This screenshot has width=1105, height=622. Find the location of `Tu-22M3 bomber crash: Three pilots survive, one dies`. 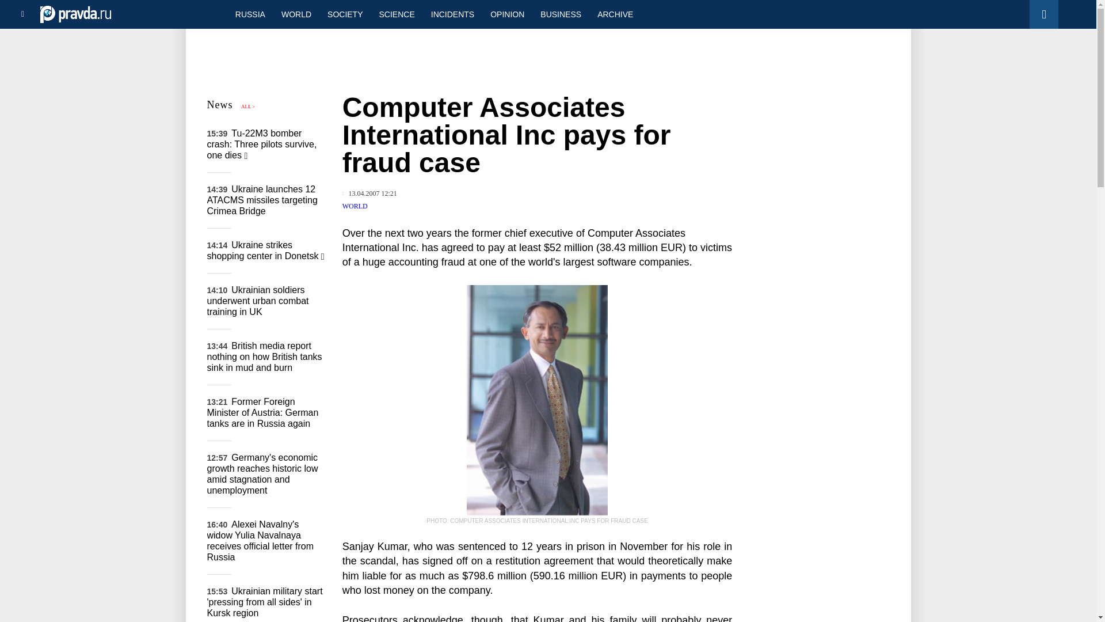

Tu-22M3 bomber crash: Three pilots survive, one dies is located at coordinates (262, 144).